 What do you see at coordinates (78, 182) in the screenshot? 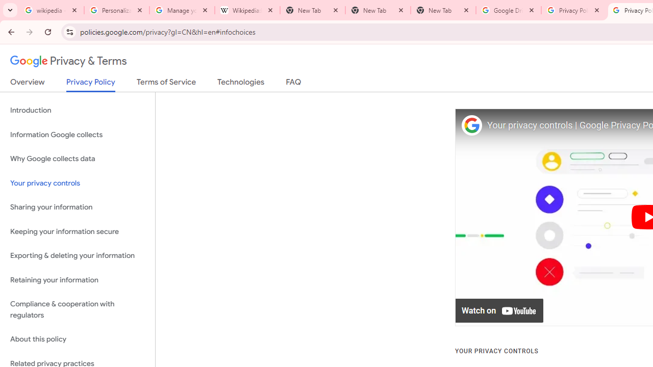
I see `Your privacy controls` at bounding box center [78, 182].